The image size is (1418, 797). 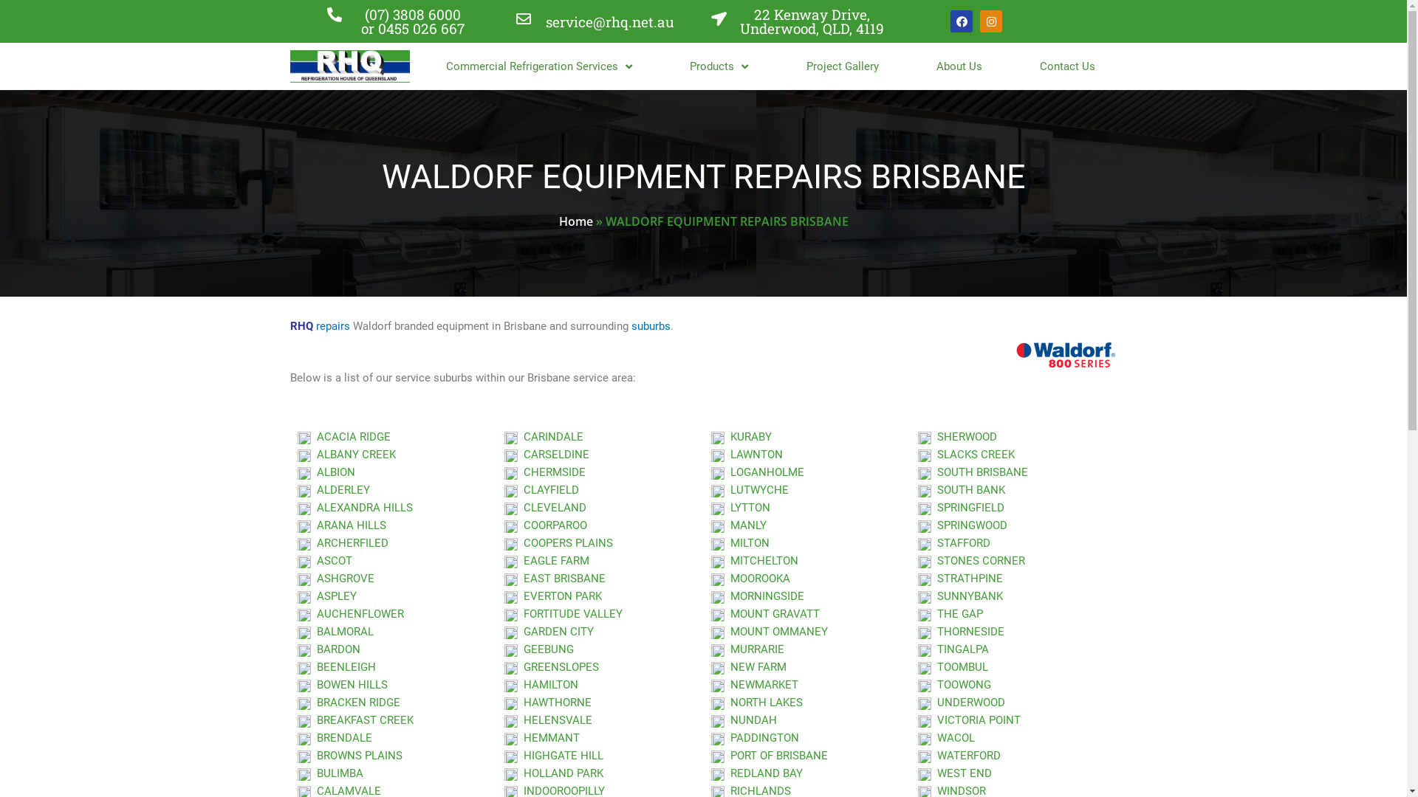 What do you see at coordinates (326, 472) in the screenshot?
I see `  ALBION` at bounding box center [326, 472].